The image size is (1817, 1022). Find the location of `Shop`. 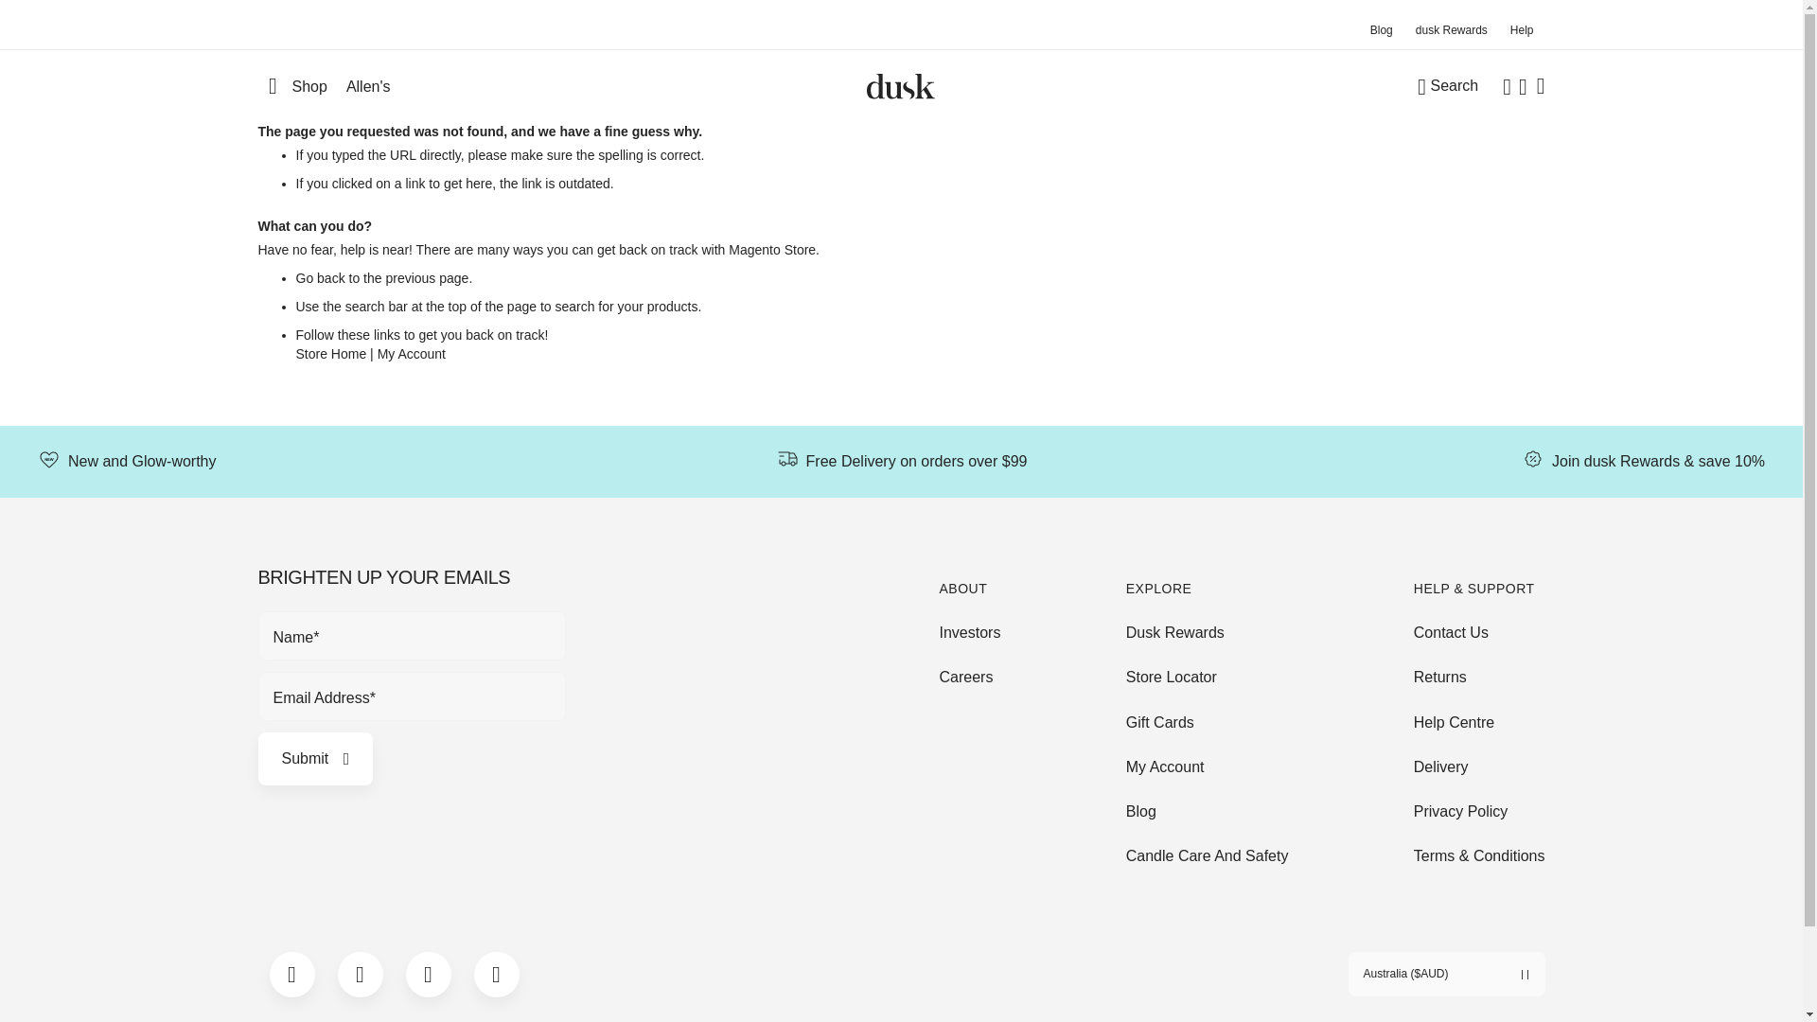

Shop is located at coordinates (291, 87).